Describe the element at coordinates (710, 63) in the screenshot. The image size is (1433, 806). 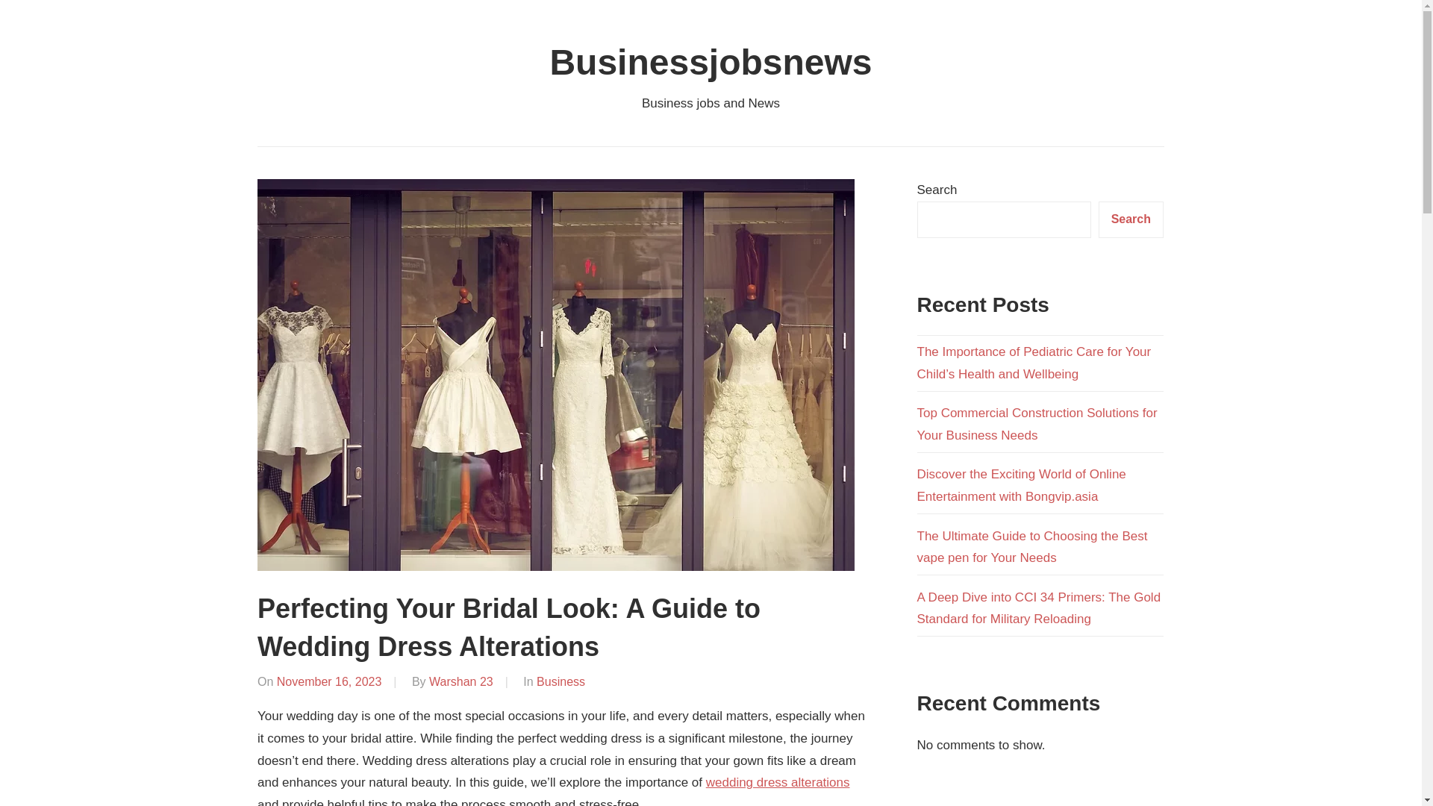
I see `Businessjobsnews` at that location.